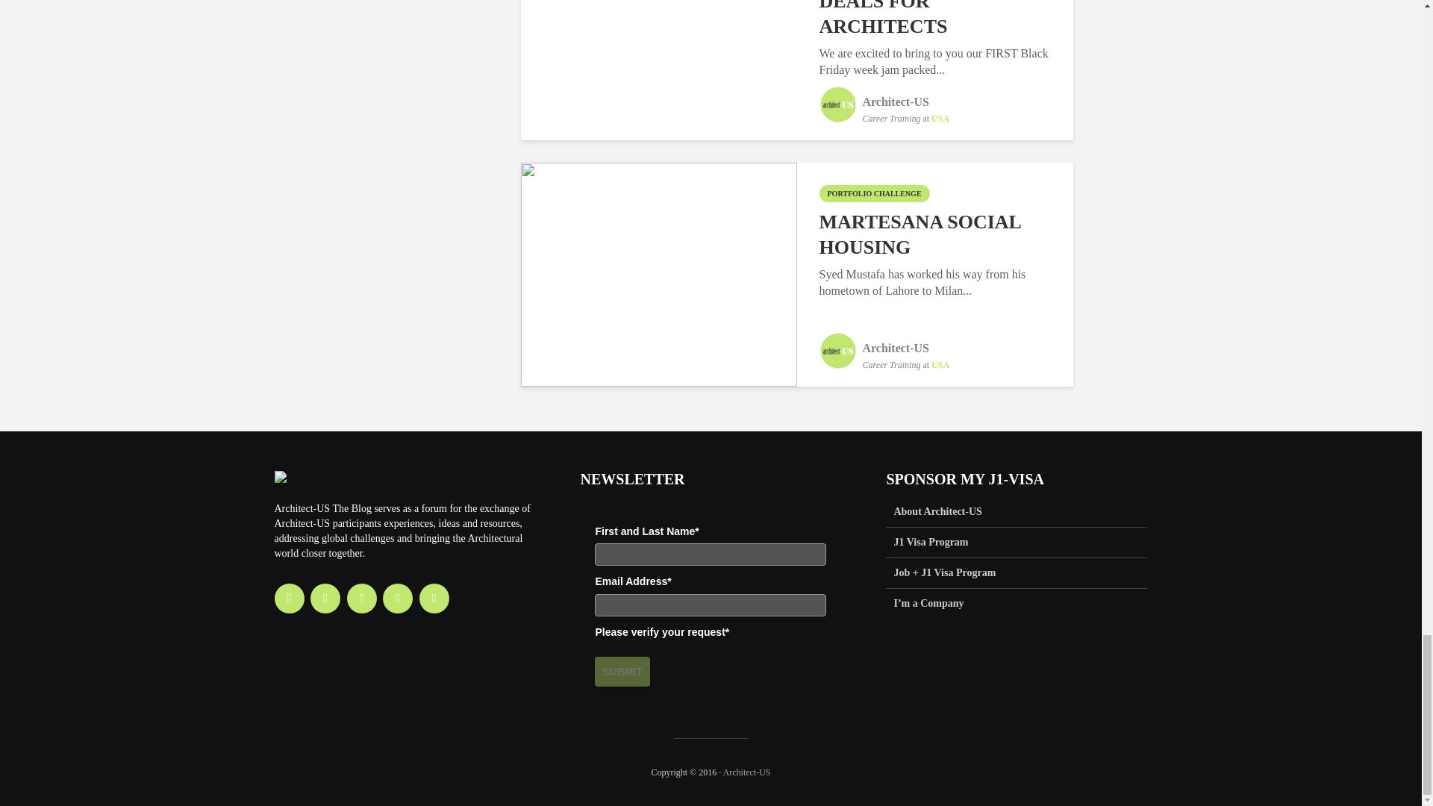 The width and height of the screenshot is (1433, 806). What do you see at coordinates (325, 598) in the screenshot?
I see `Instagram` at bounding box center [325, 598].